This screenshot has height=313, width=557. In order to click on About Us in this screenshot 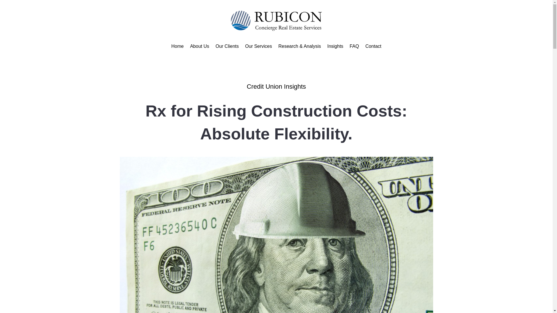, I will do `click(200, 48)`.